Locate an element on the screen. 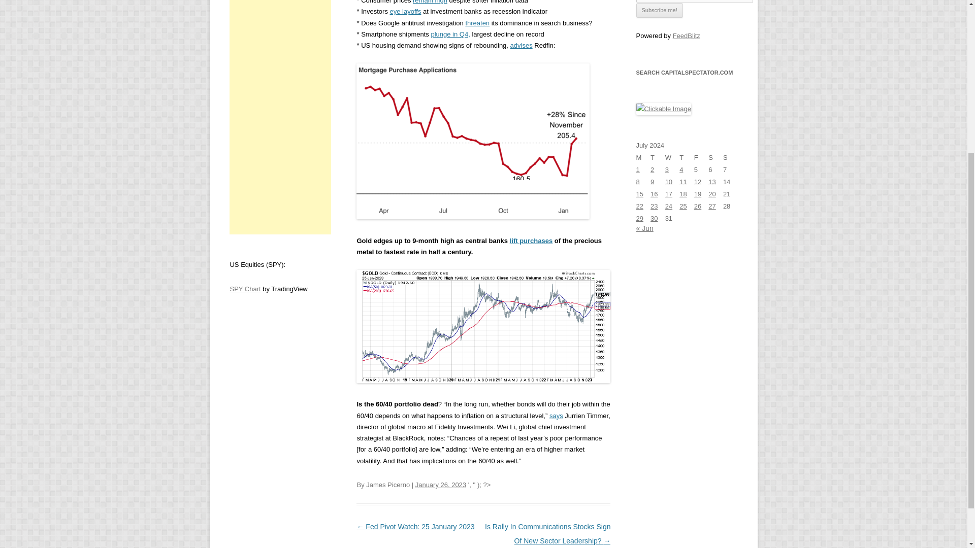 This screenshot has width=975, height=548. threaten is located at coordinates (477, 22).